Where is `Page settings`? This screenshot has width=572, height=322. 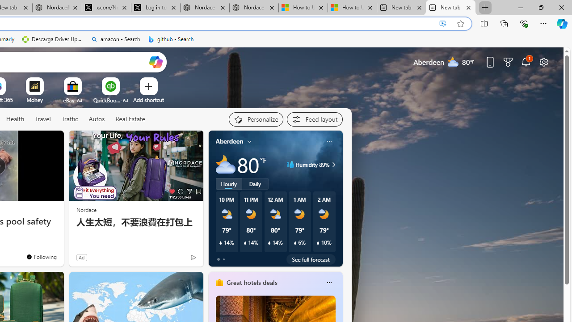
Page settings is located at coordinates (543, 62).